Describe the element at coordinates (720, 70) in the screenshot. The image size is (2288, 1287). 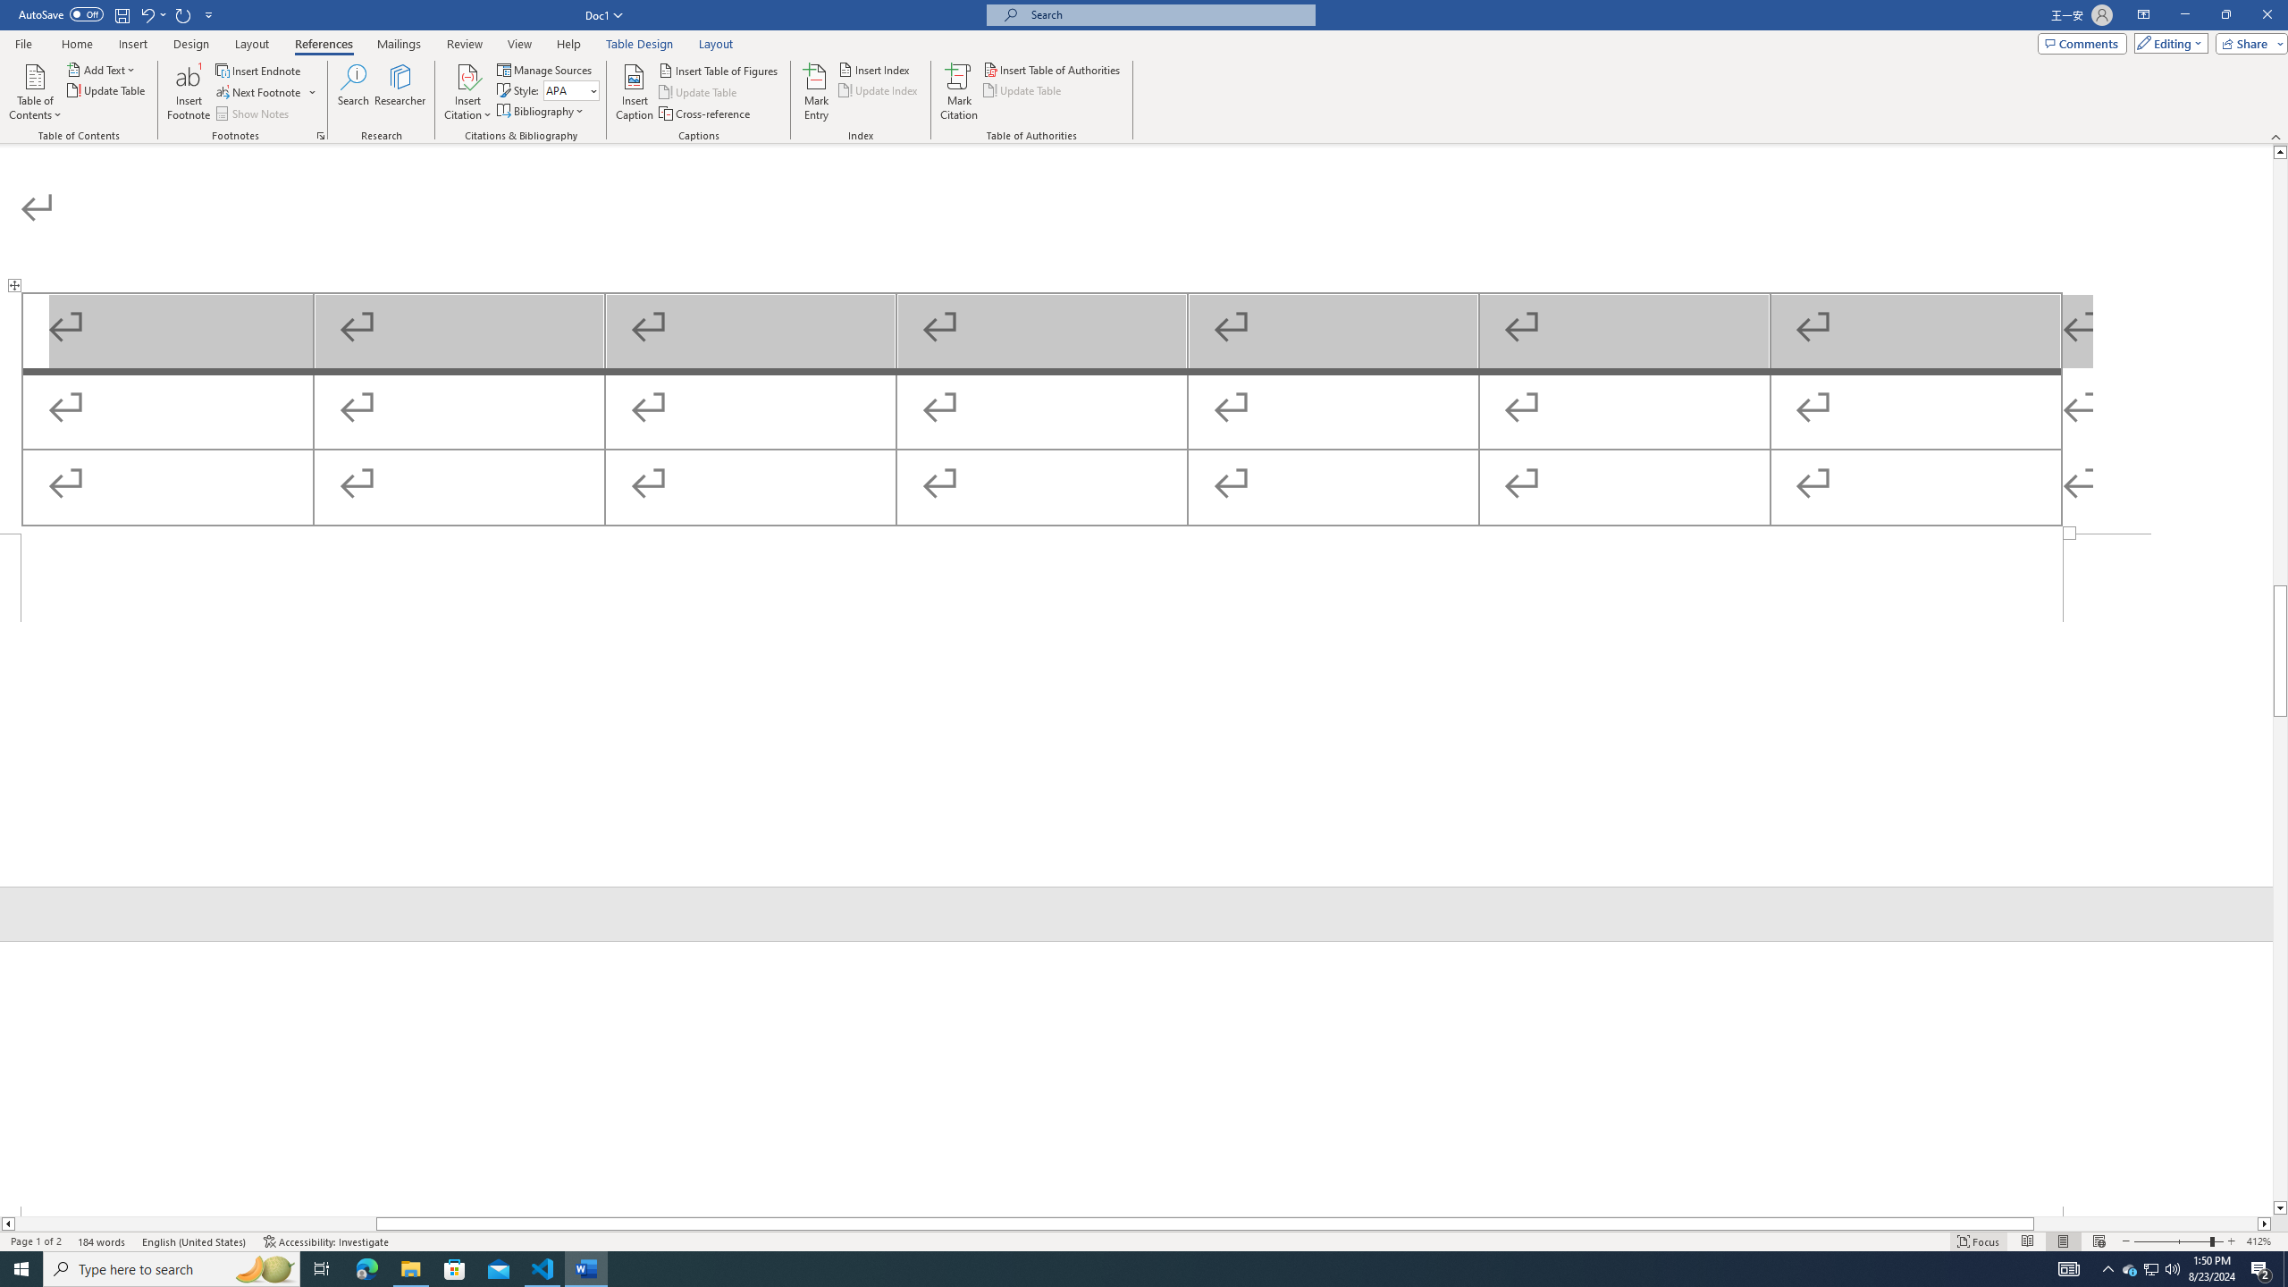
I see `Insert Table of Figures...` at that location.